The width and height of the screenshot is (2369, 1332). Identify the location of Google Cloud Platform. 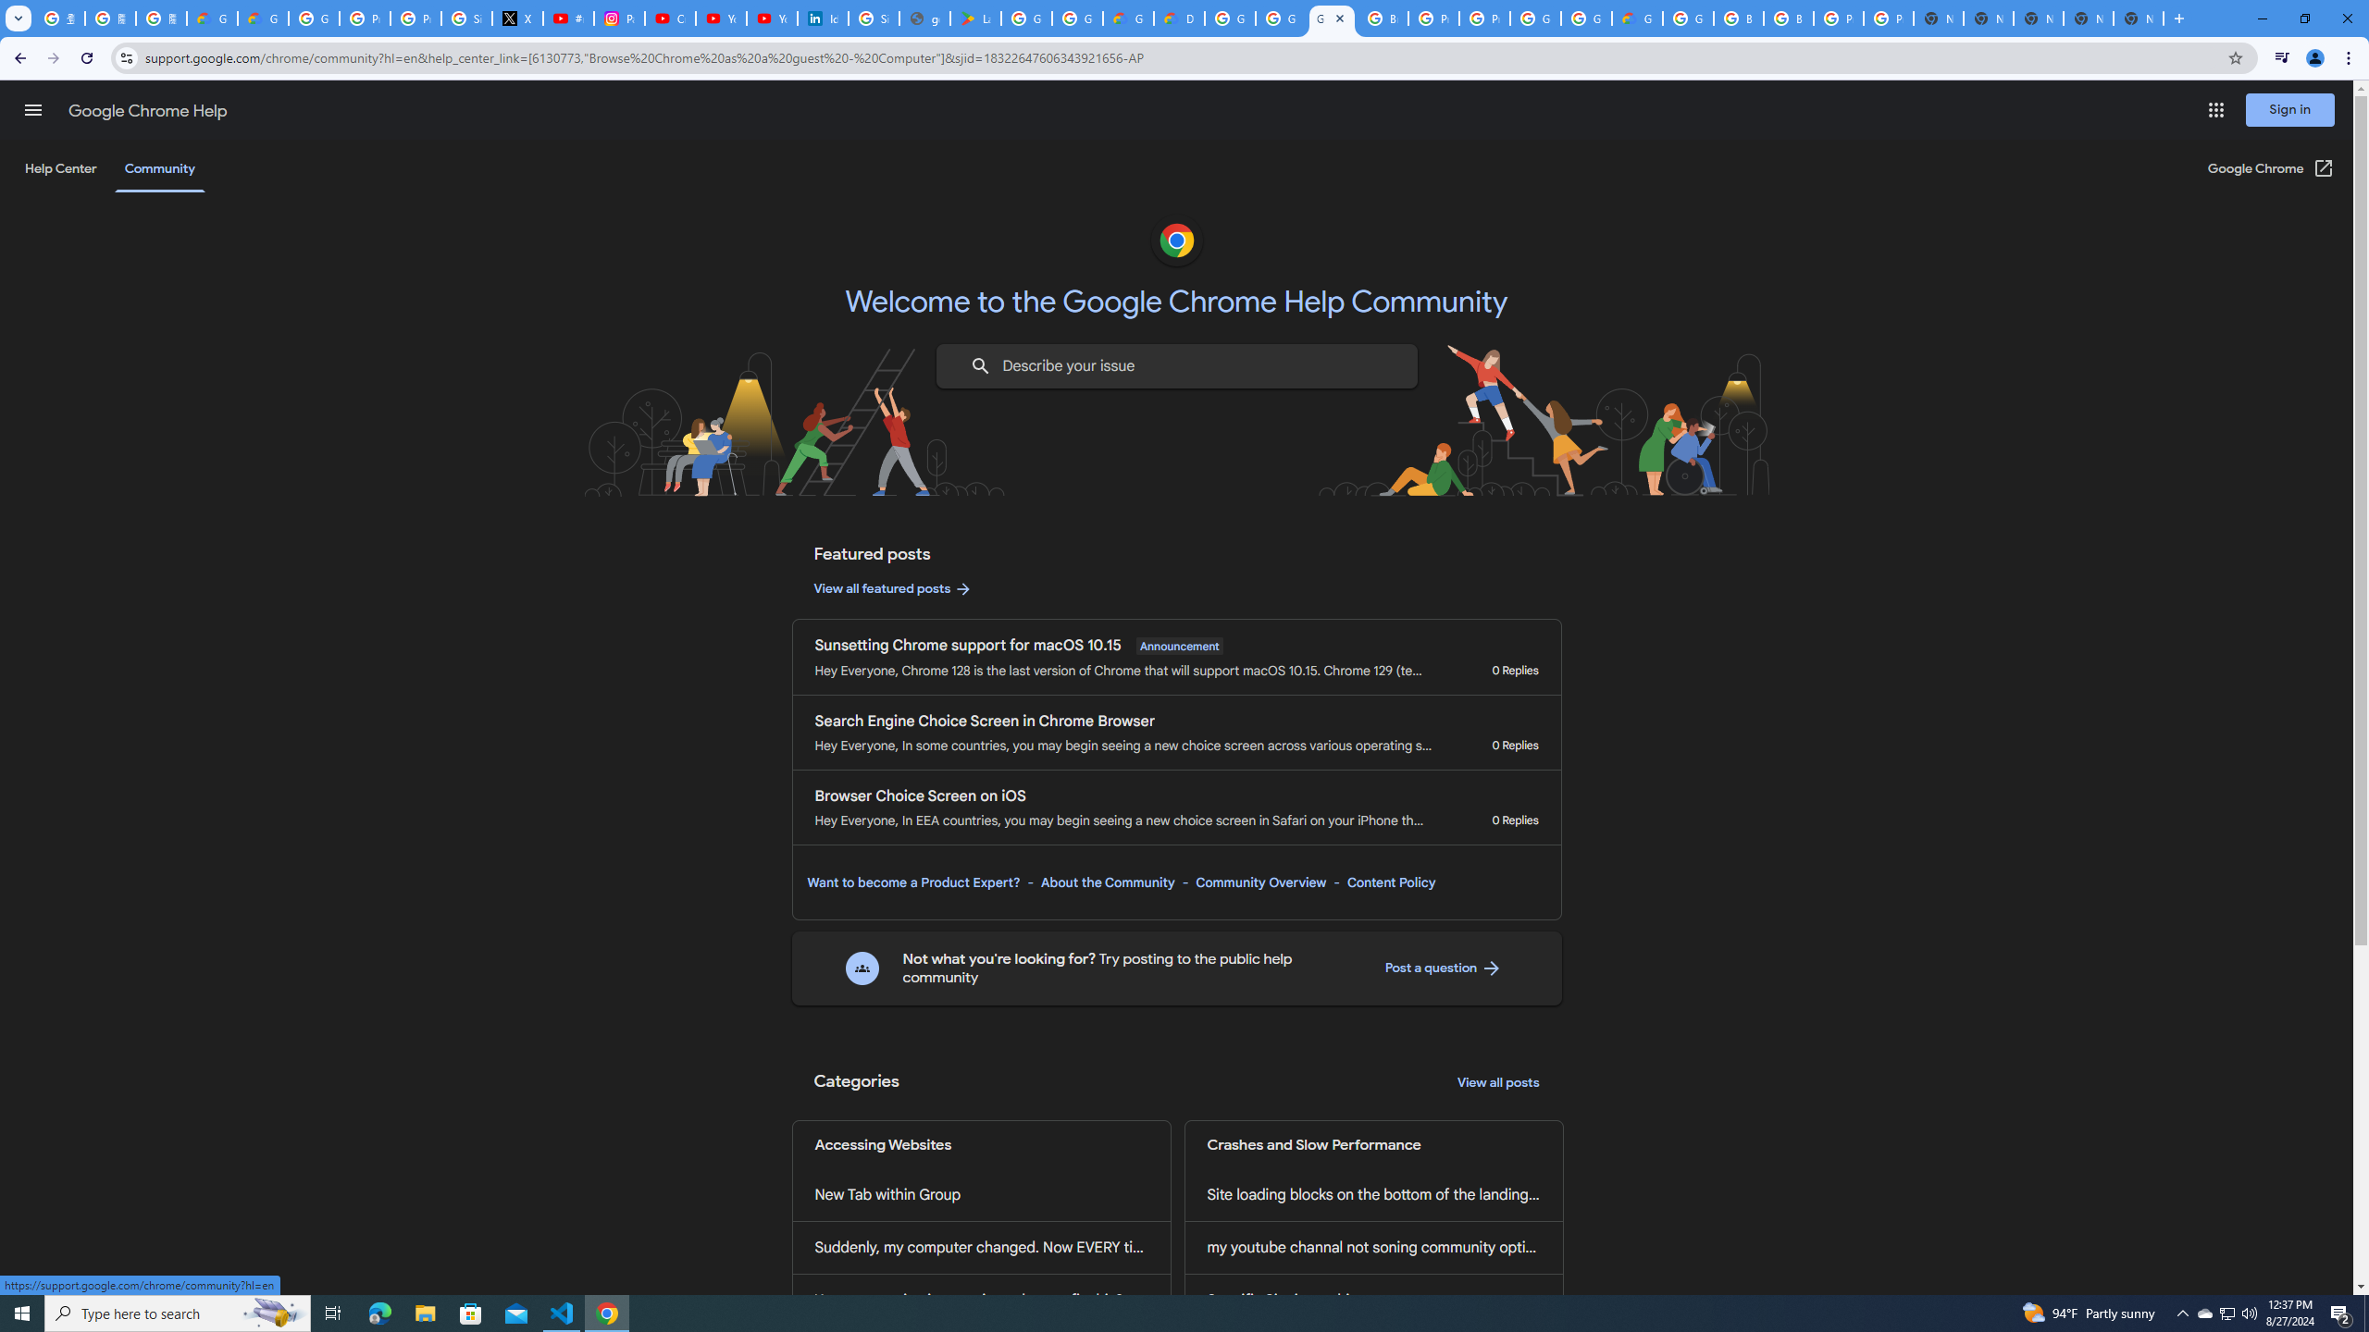
(1586, 18).